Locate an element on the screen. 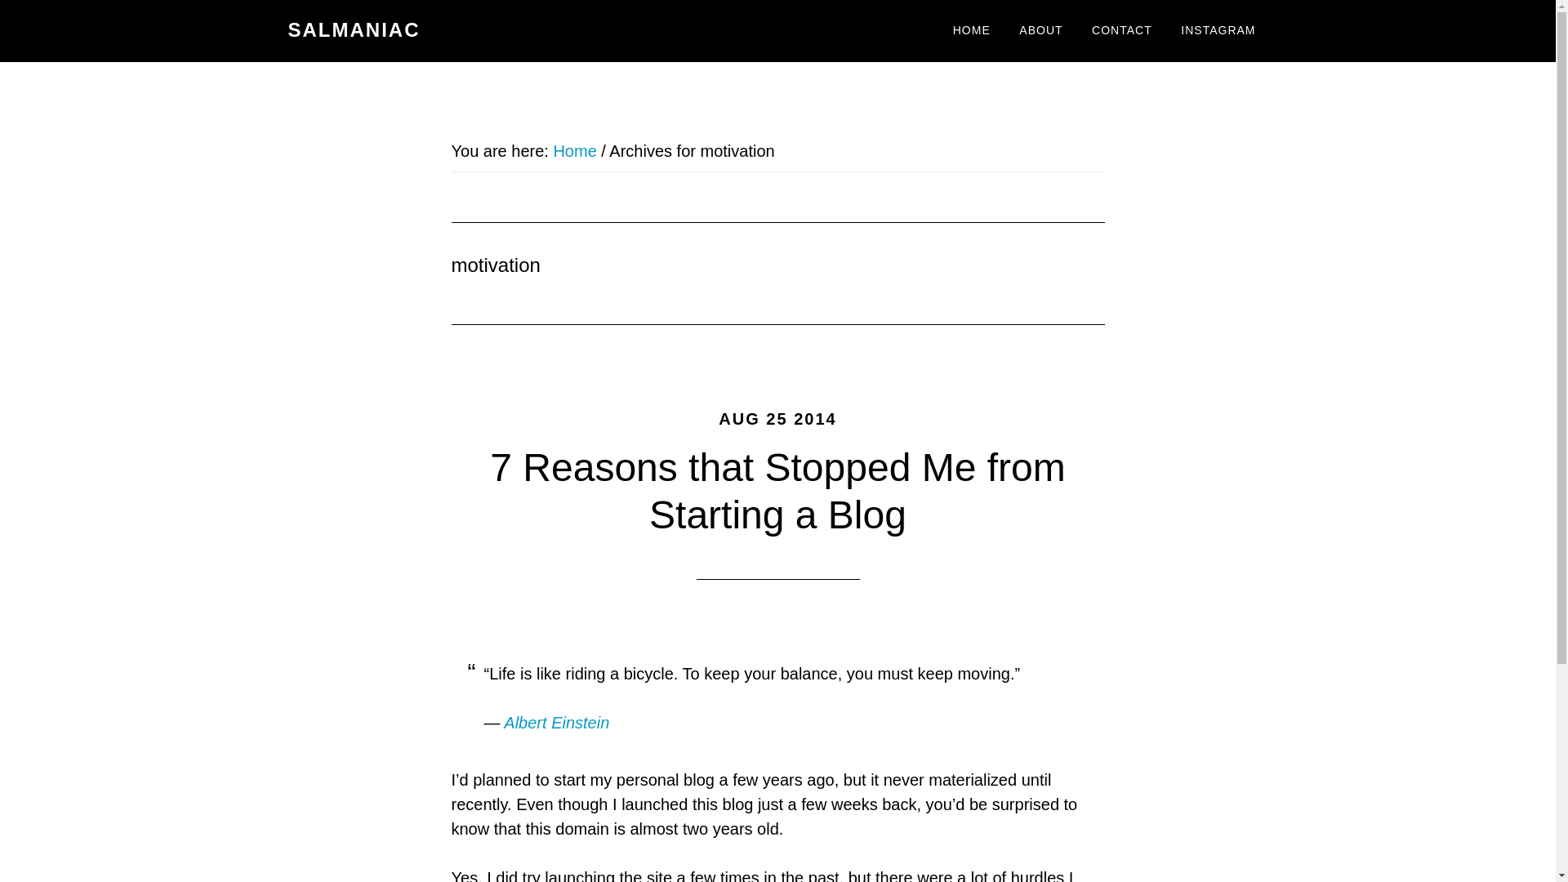  CONTACT is located at coordinates (1122, 31).